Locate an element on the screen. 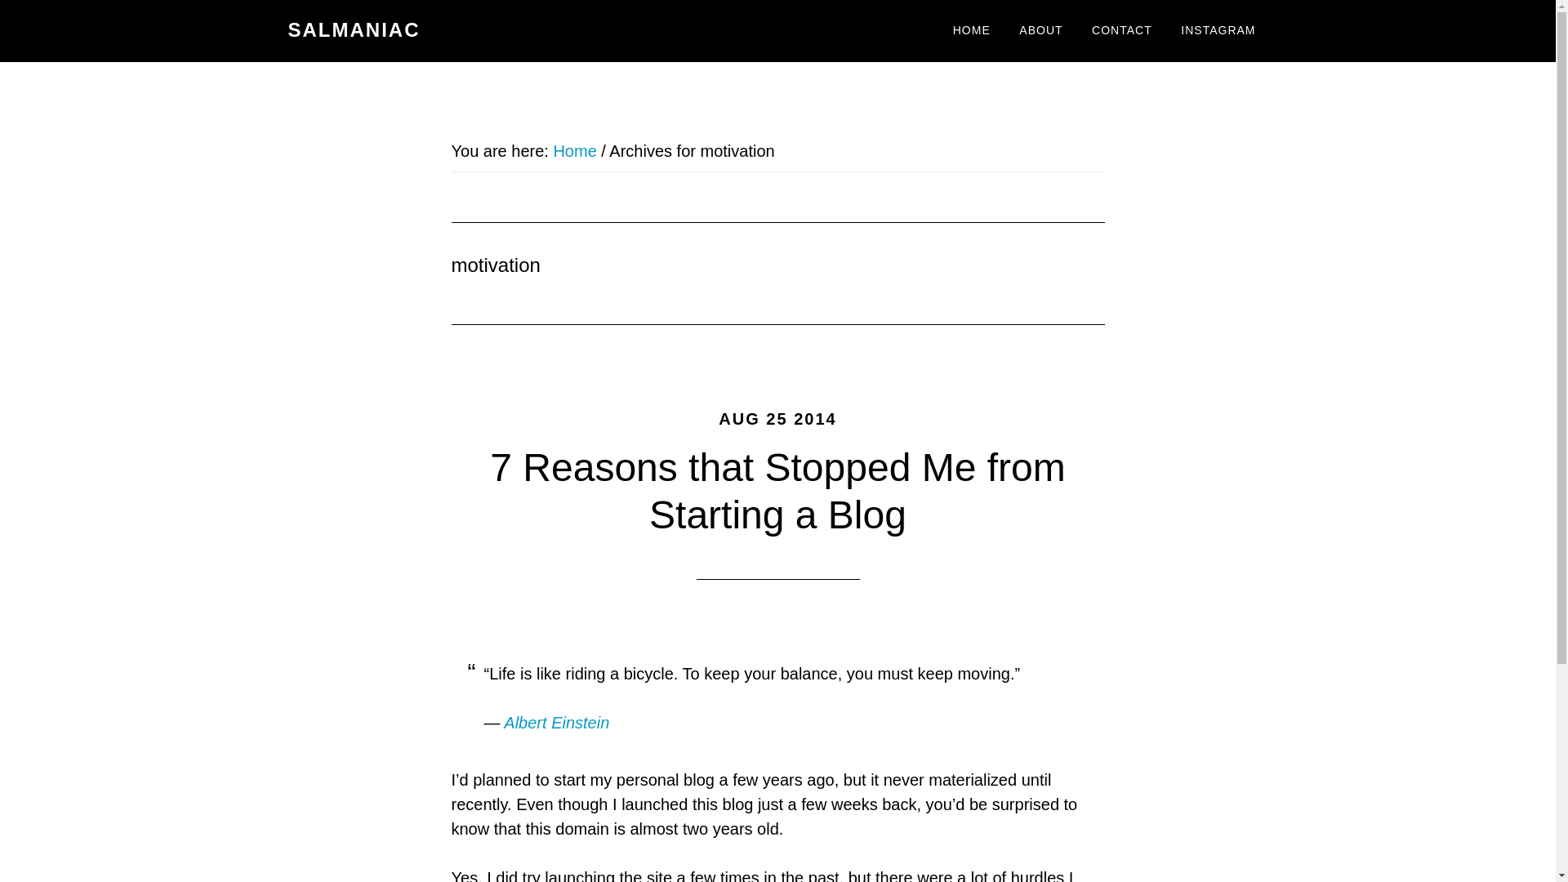  CONTACT is located at coordinates (1122, 31).